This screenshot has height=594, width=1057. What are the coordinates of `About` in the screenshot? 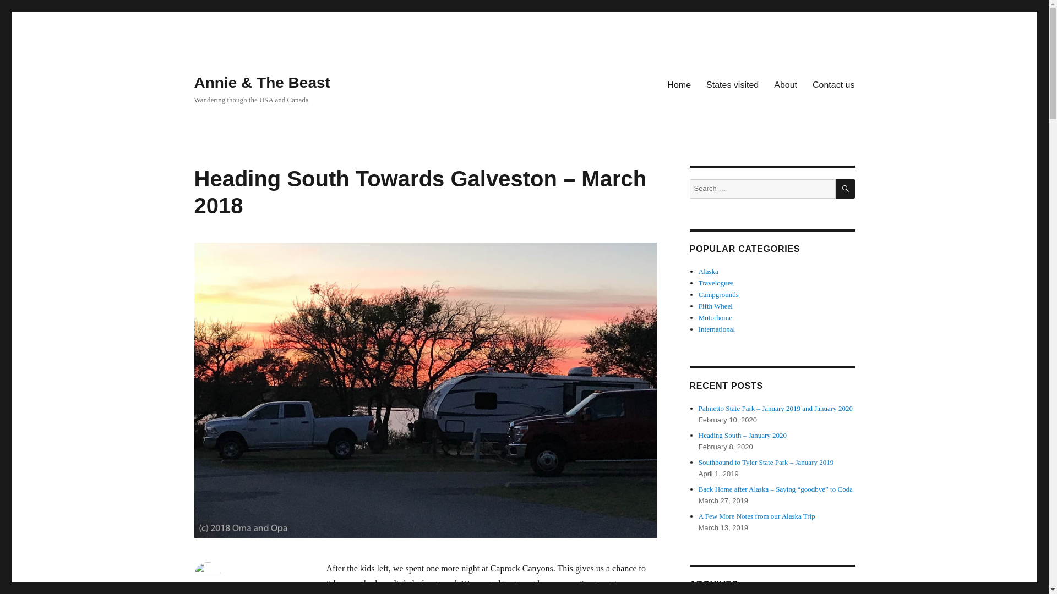 It's located at (785, 84).